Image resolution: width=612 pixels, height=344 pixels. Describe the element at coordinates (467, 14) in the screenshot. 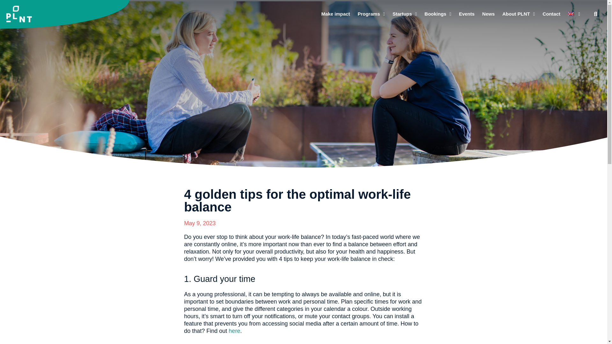

I see `Events` at that location.